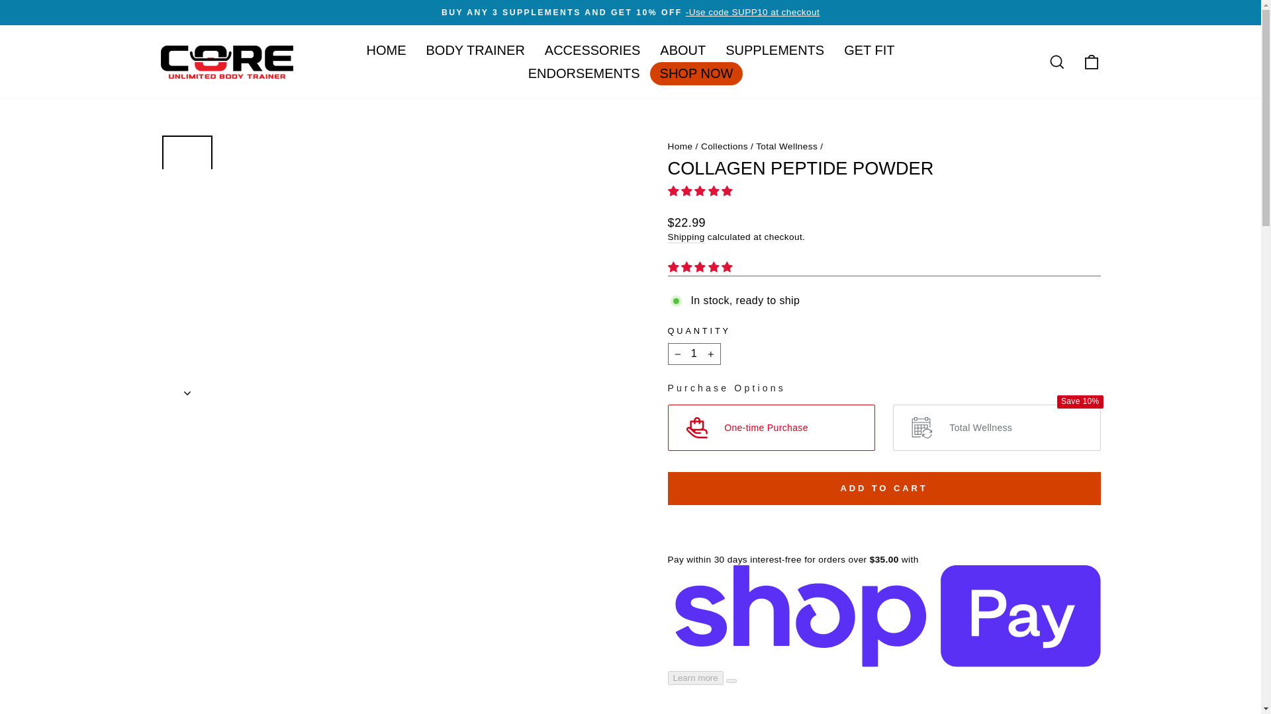 Image resolution: width=1271 pixels, height=714 pixels. What do you see at coordinates (387, 50) in the screenshot?
I see `HOME` at bounding box center [387, 50].